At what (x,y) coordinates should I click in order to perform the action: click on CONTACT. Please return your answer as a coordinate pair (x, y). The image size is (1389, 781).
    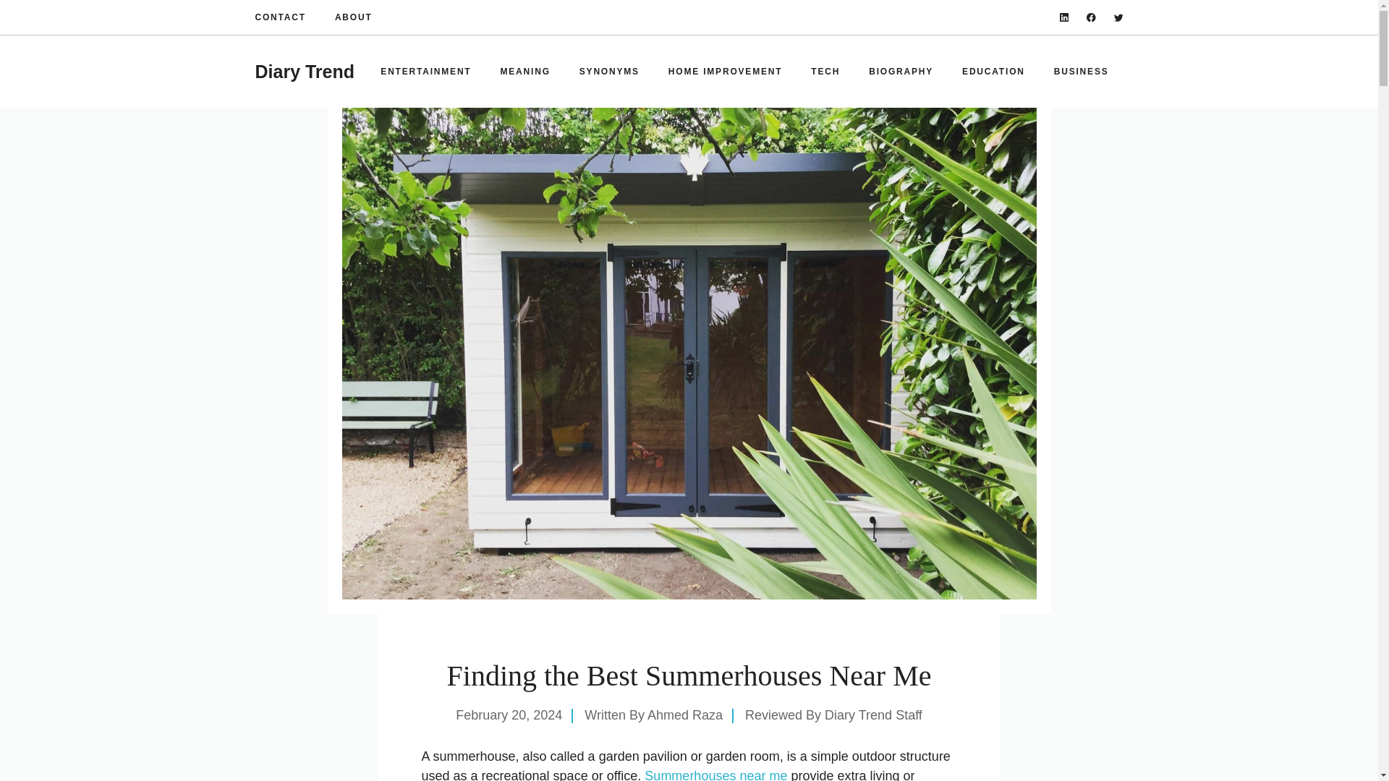
    Looking at the image, I should click on (279, 17).